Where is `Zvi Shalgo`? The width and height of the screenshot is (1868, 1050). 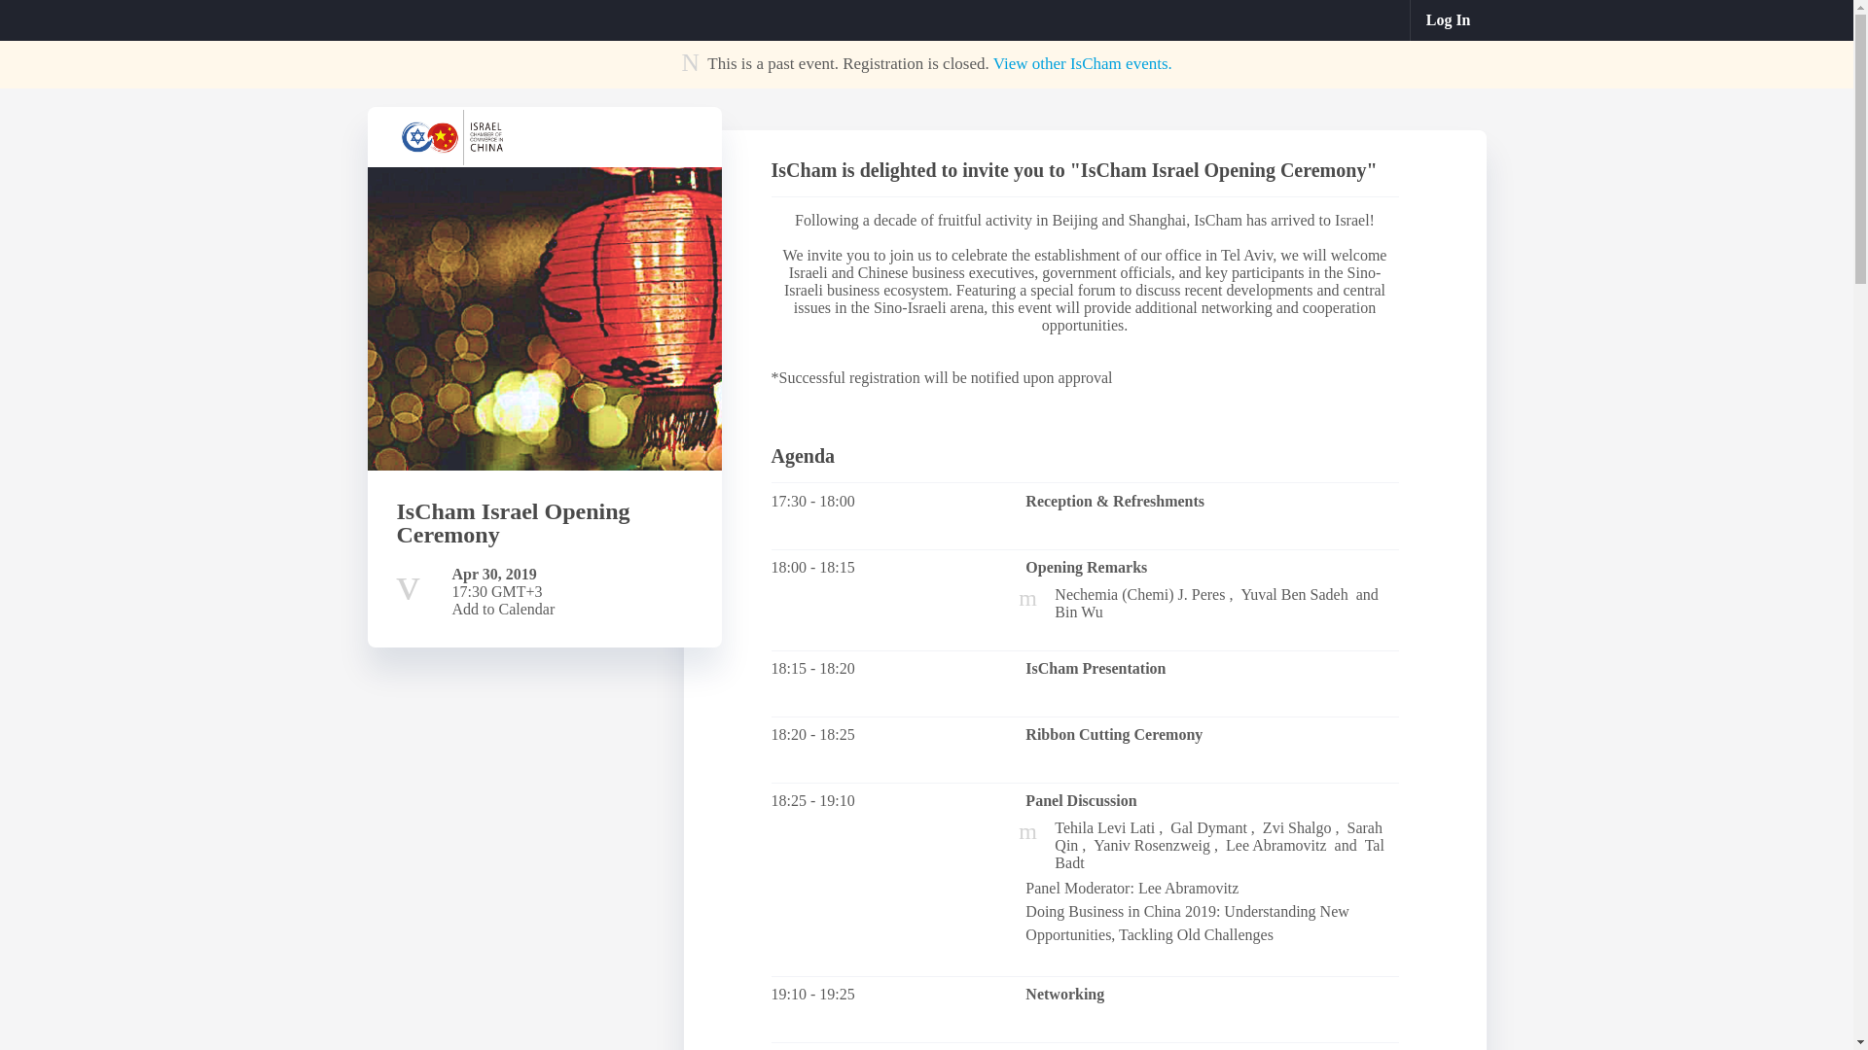
Zvi Shalgo is located at coordinates (1296, 827).